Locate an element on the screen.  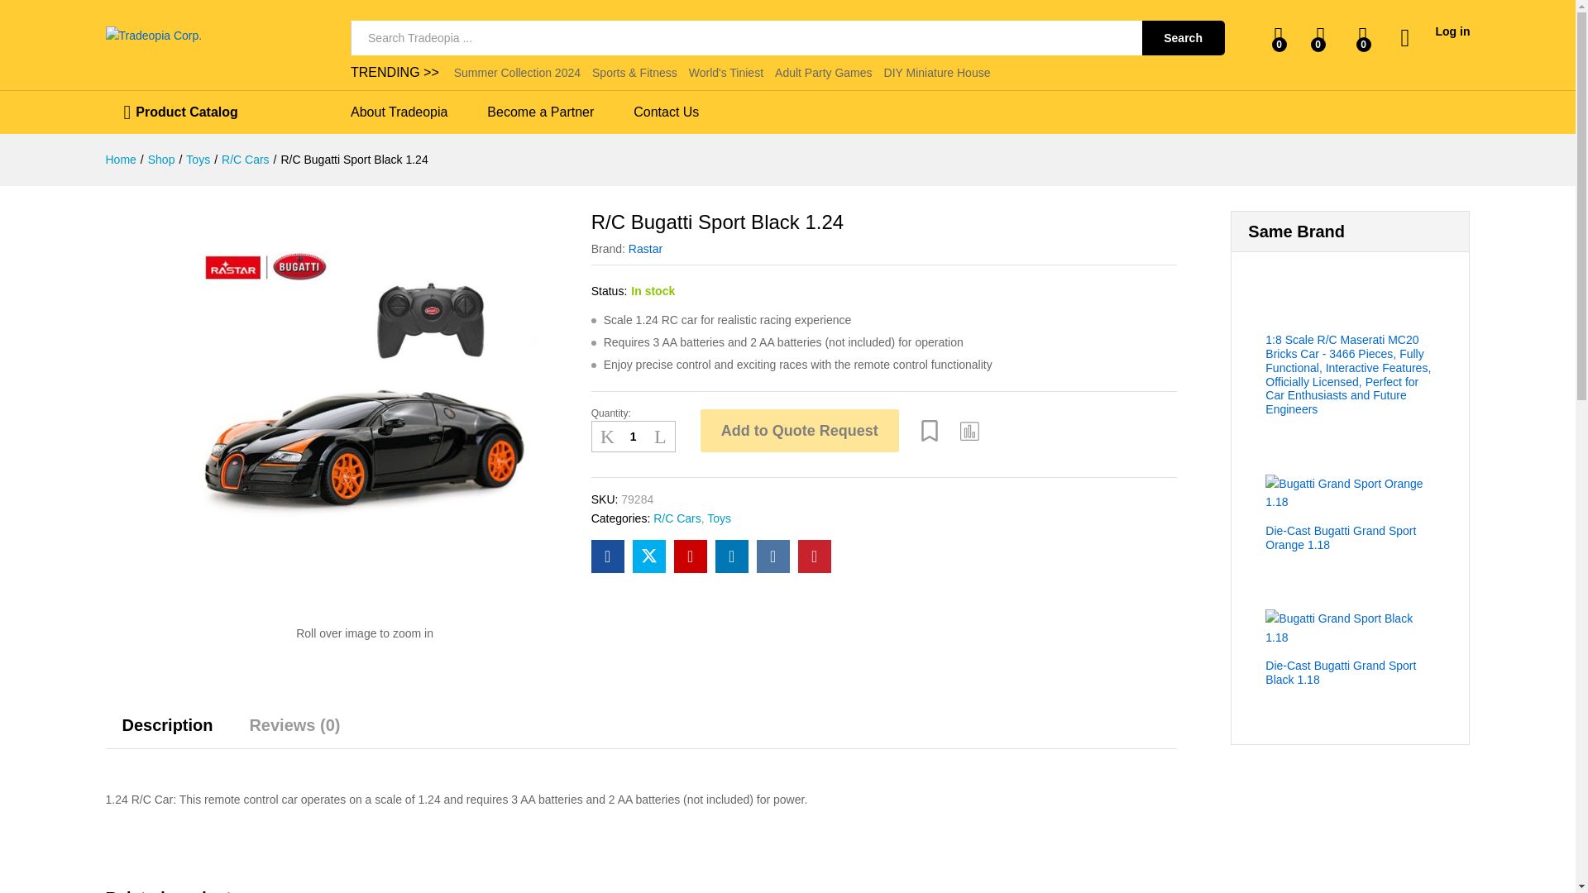
Adult Party Games is located at coordinates (823, 73).